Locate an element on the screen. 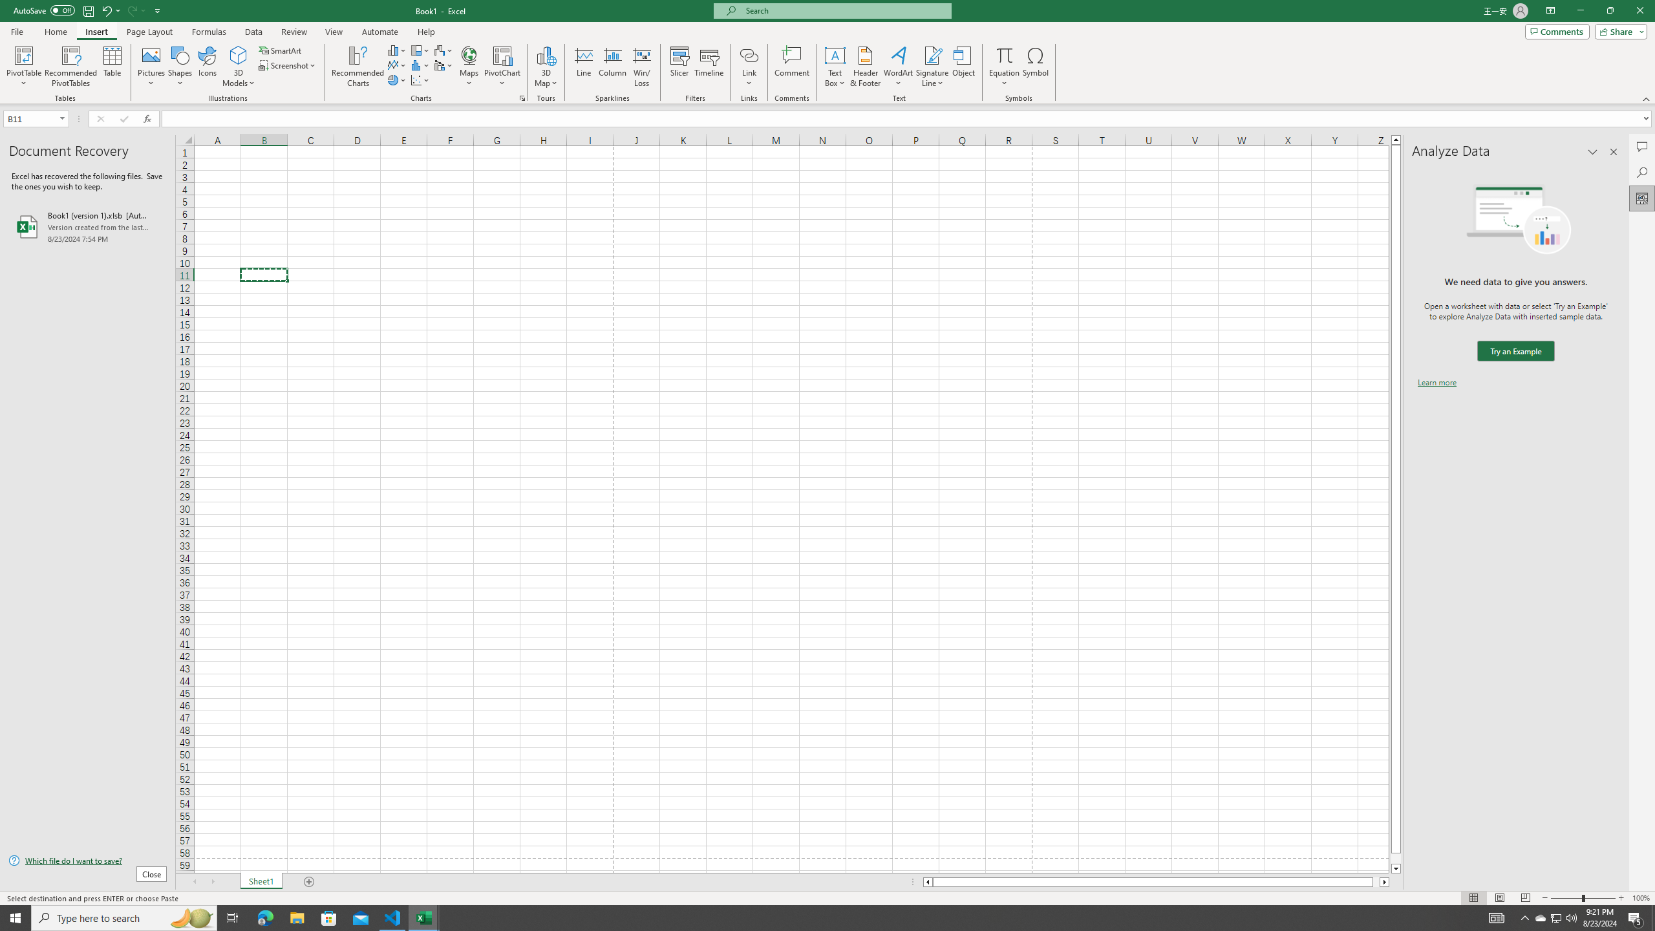 This screenshot has height=931, width=1655. 3D Map is located at coordinates (546, 67).